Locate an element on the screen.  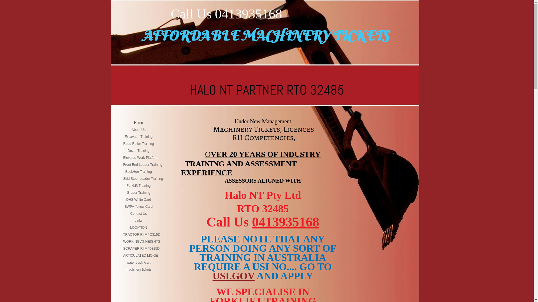
water truck /cart is located at coordinates (138, 263).